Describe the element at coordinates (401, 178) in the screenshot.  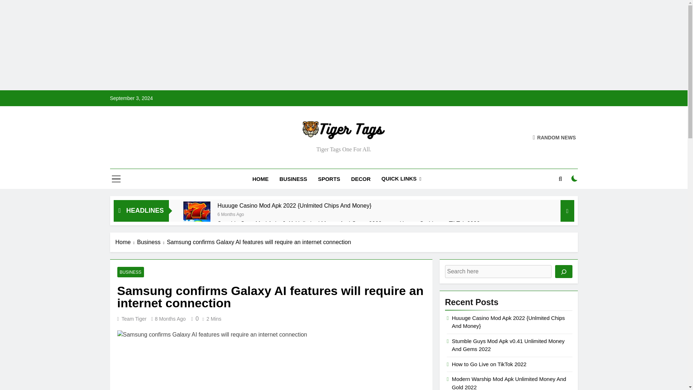
I see `QUICK LINKS` at that location.